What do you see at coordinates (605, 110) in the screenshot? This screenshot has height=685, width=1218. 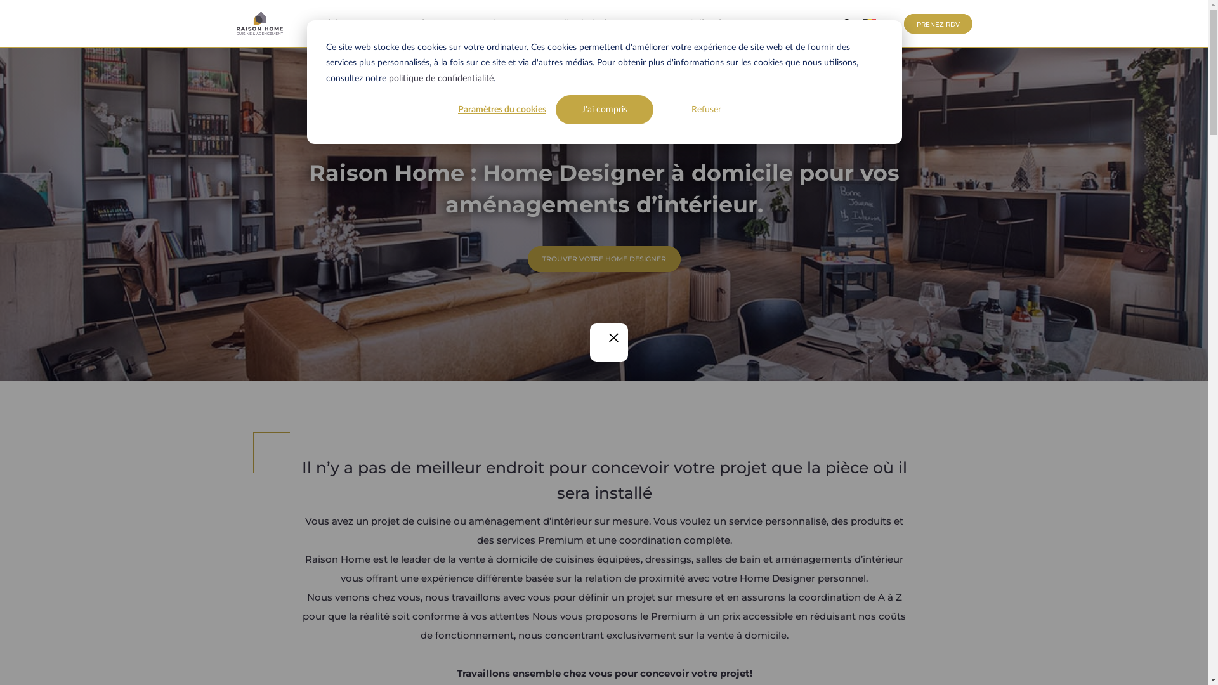 I see `J'ai compris` at bounding box center [605, 110].